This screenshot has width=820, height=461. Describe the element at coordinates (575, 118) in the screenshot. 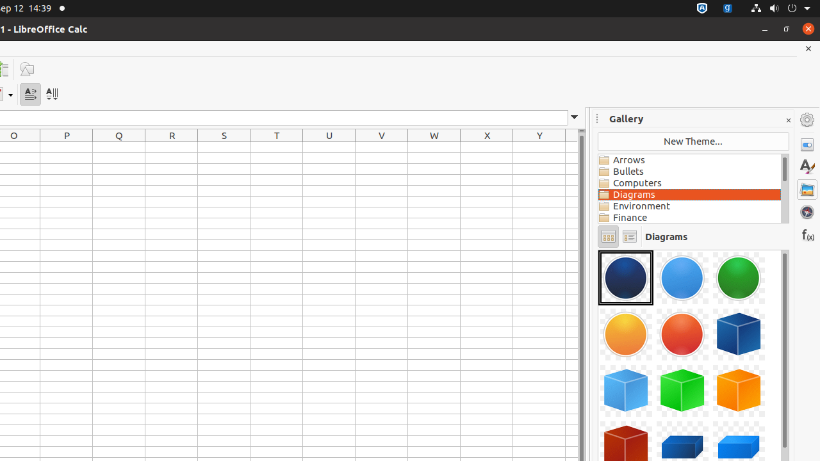

I see `Expand Formula Bar` at that location.